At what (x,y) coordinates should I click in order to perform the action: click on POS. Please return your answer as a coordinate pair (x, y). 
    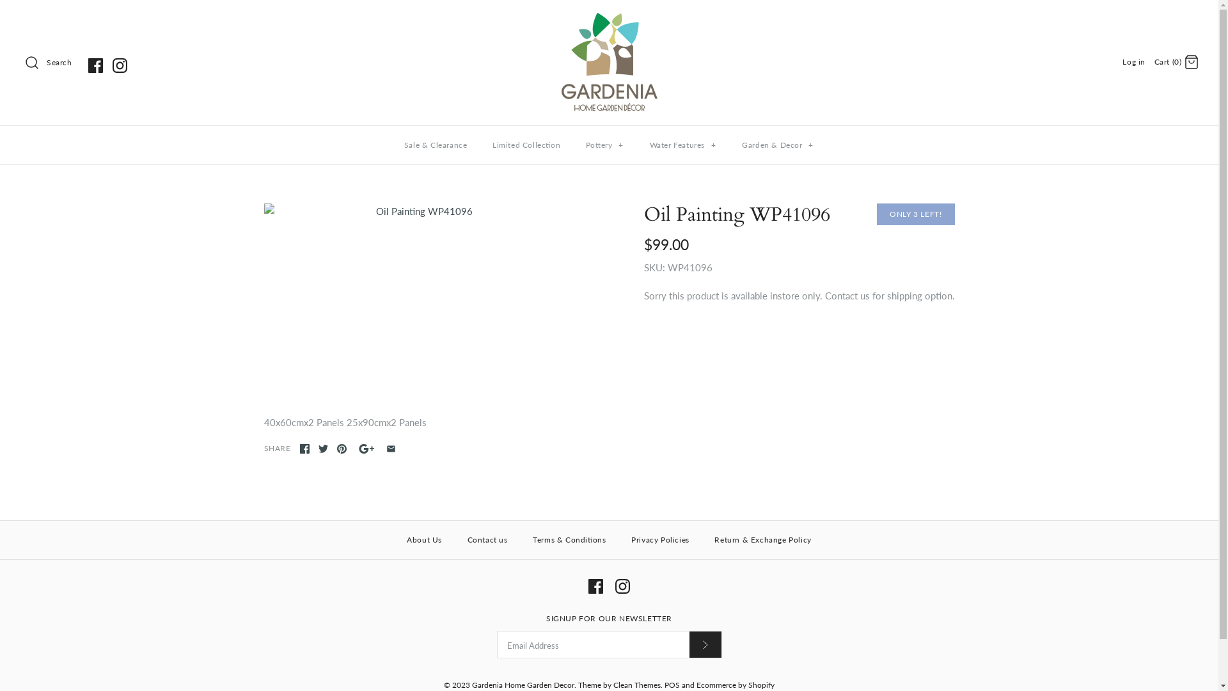
    Looking at the image, I should click on (672, 685).